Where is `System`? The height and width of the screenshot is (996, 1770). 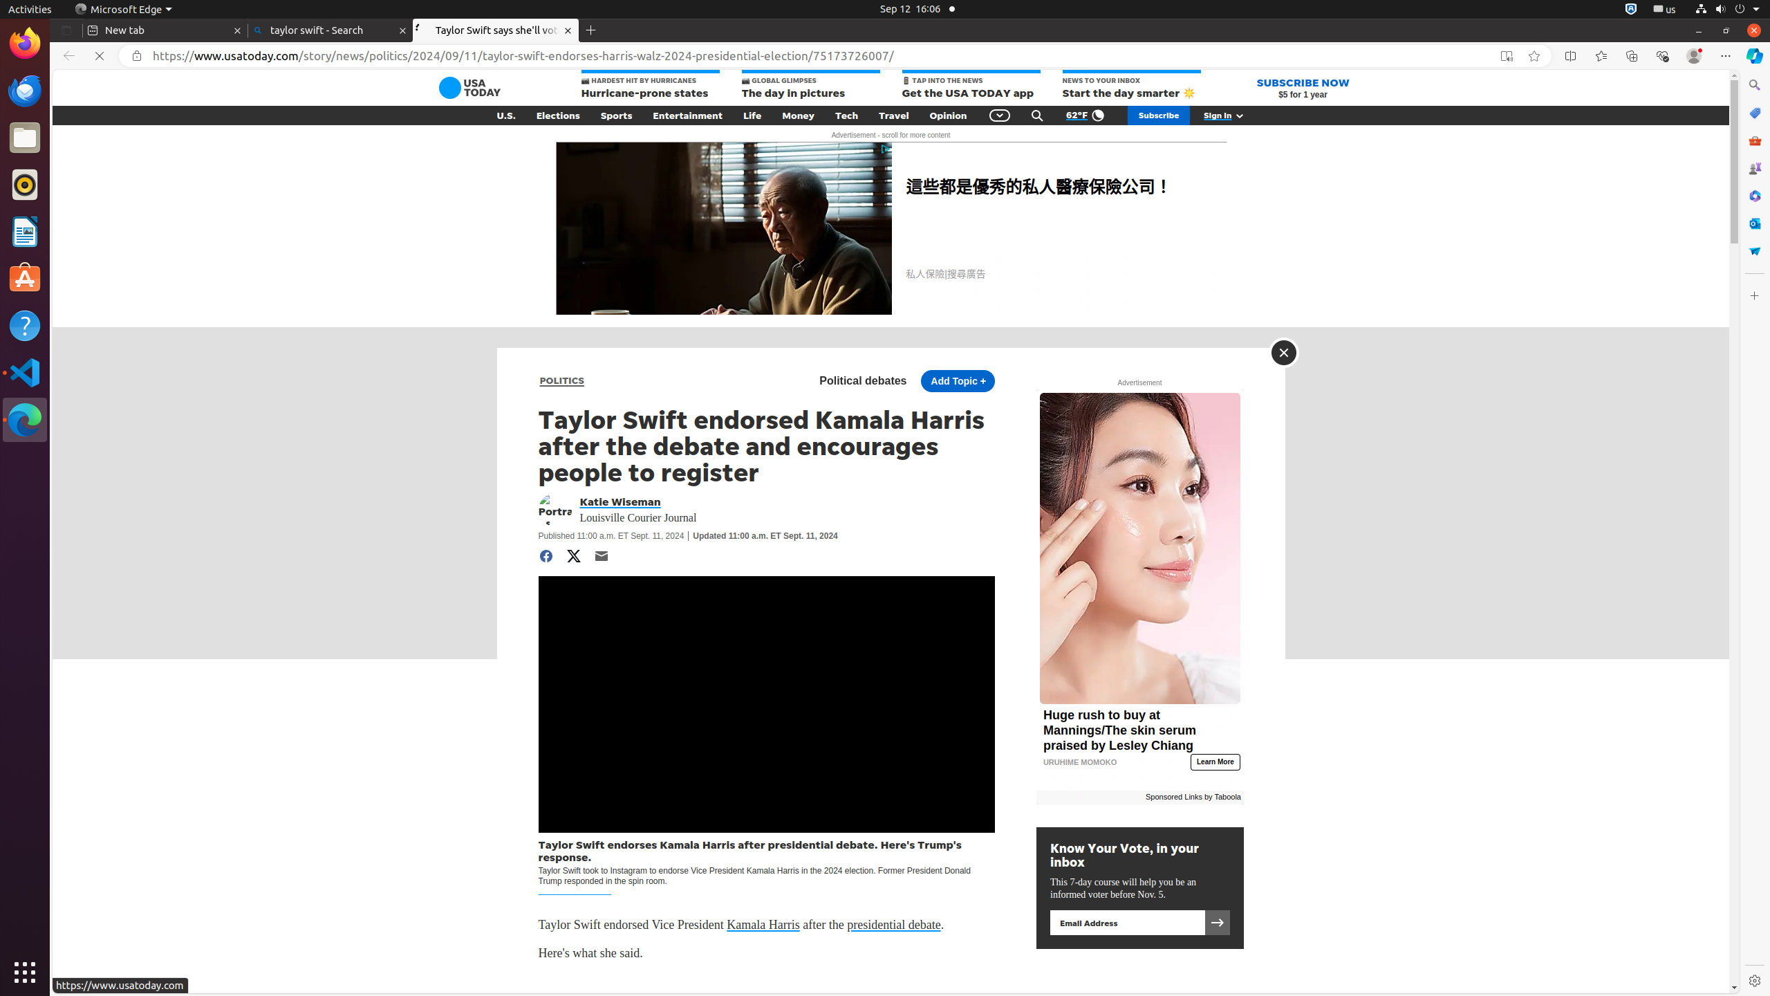
System is located at coordinates (1727, 10).